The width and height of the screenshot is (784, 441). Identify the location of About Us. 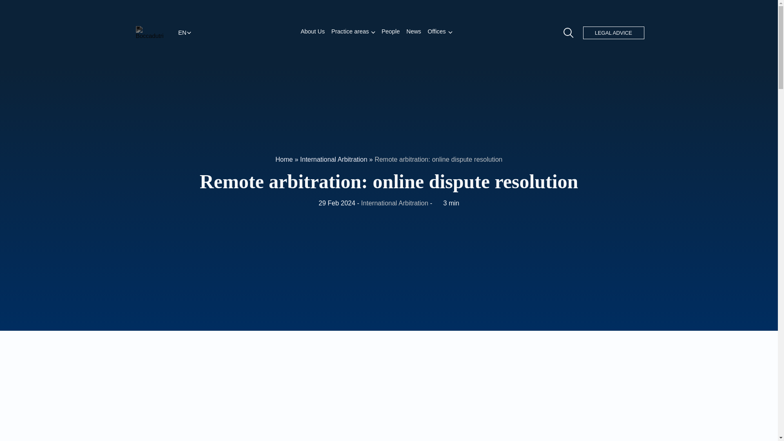
(312, 32).